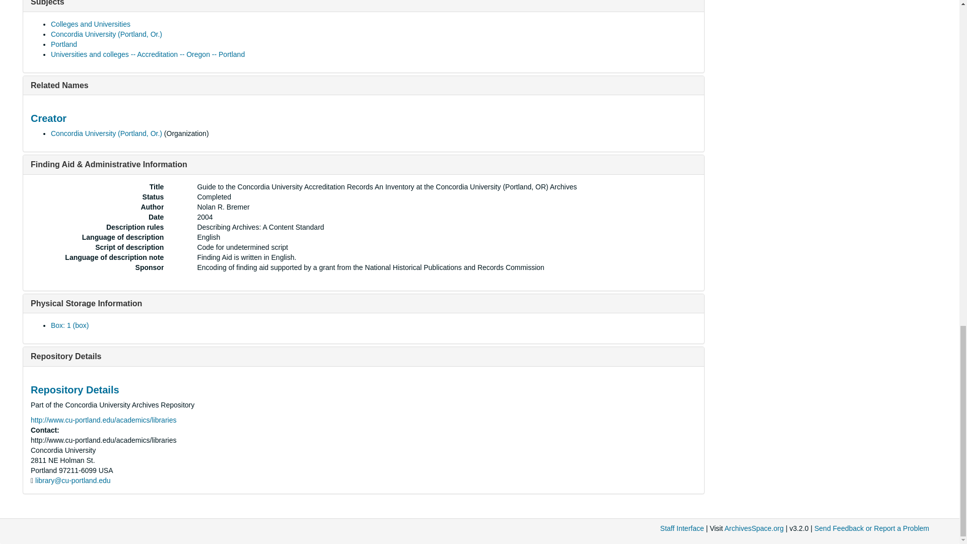  Describe the element at coordinates (91, 24) in the screenshot. I see `Colleges and Universities` at that location.